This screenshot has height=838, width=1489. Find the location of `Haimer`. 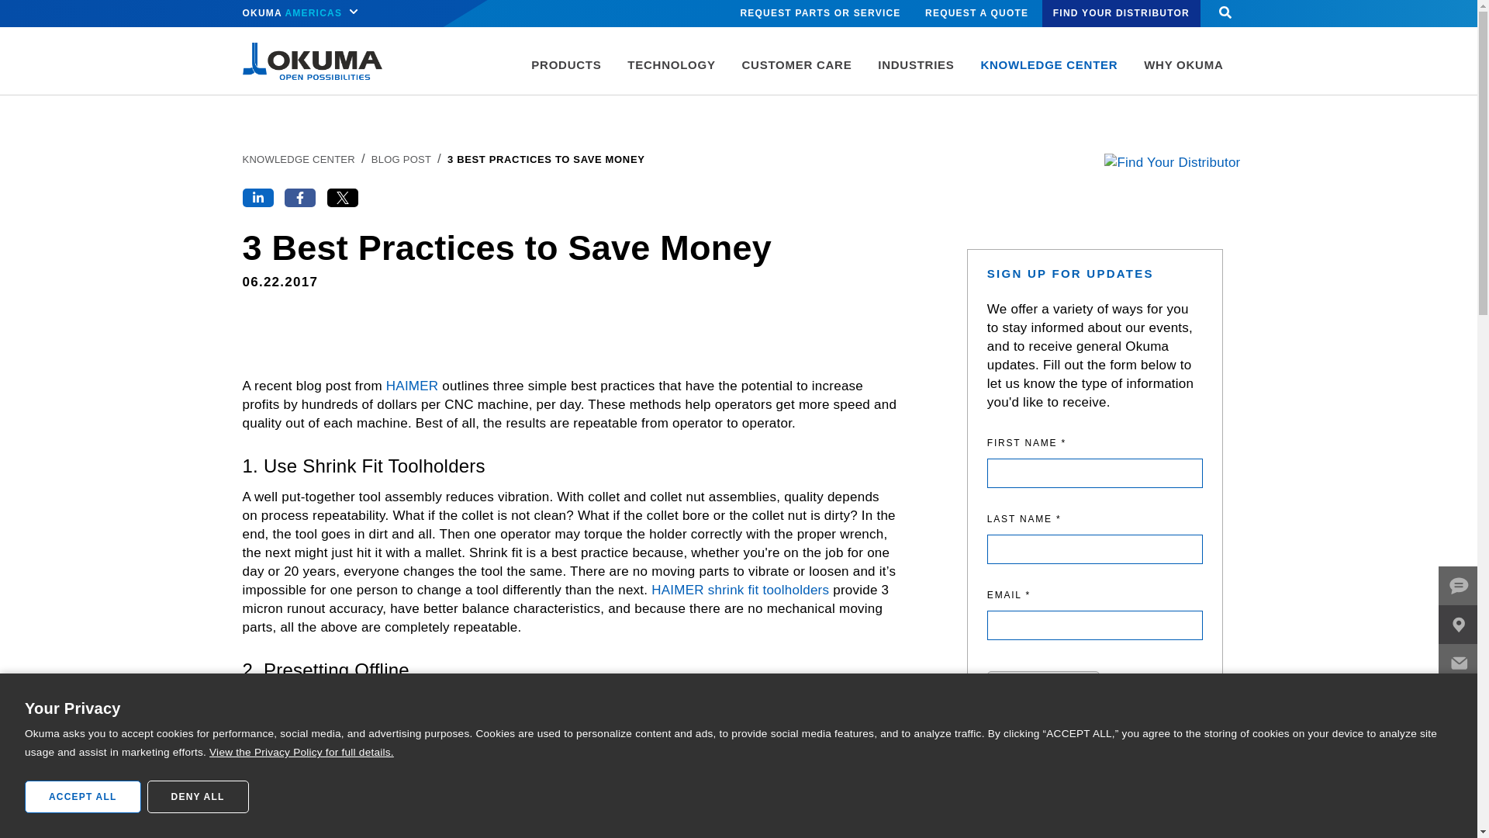

Haimer is located at coordinates (413, 386).